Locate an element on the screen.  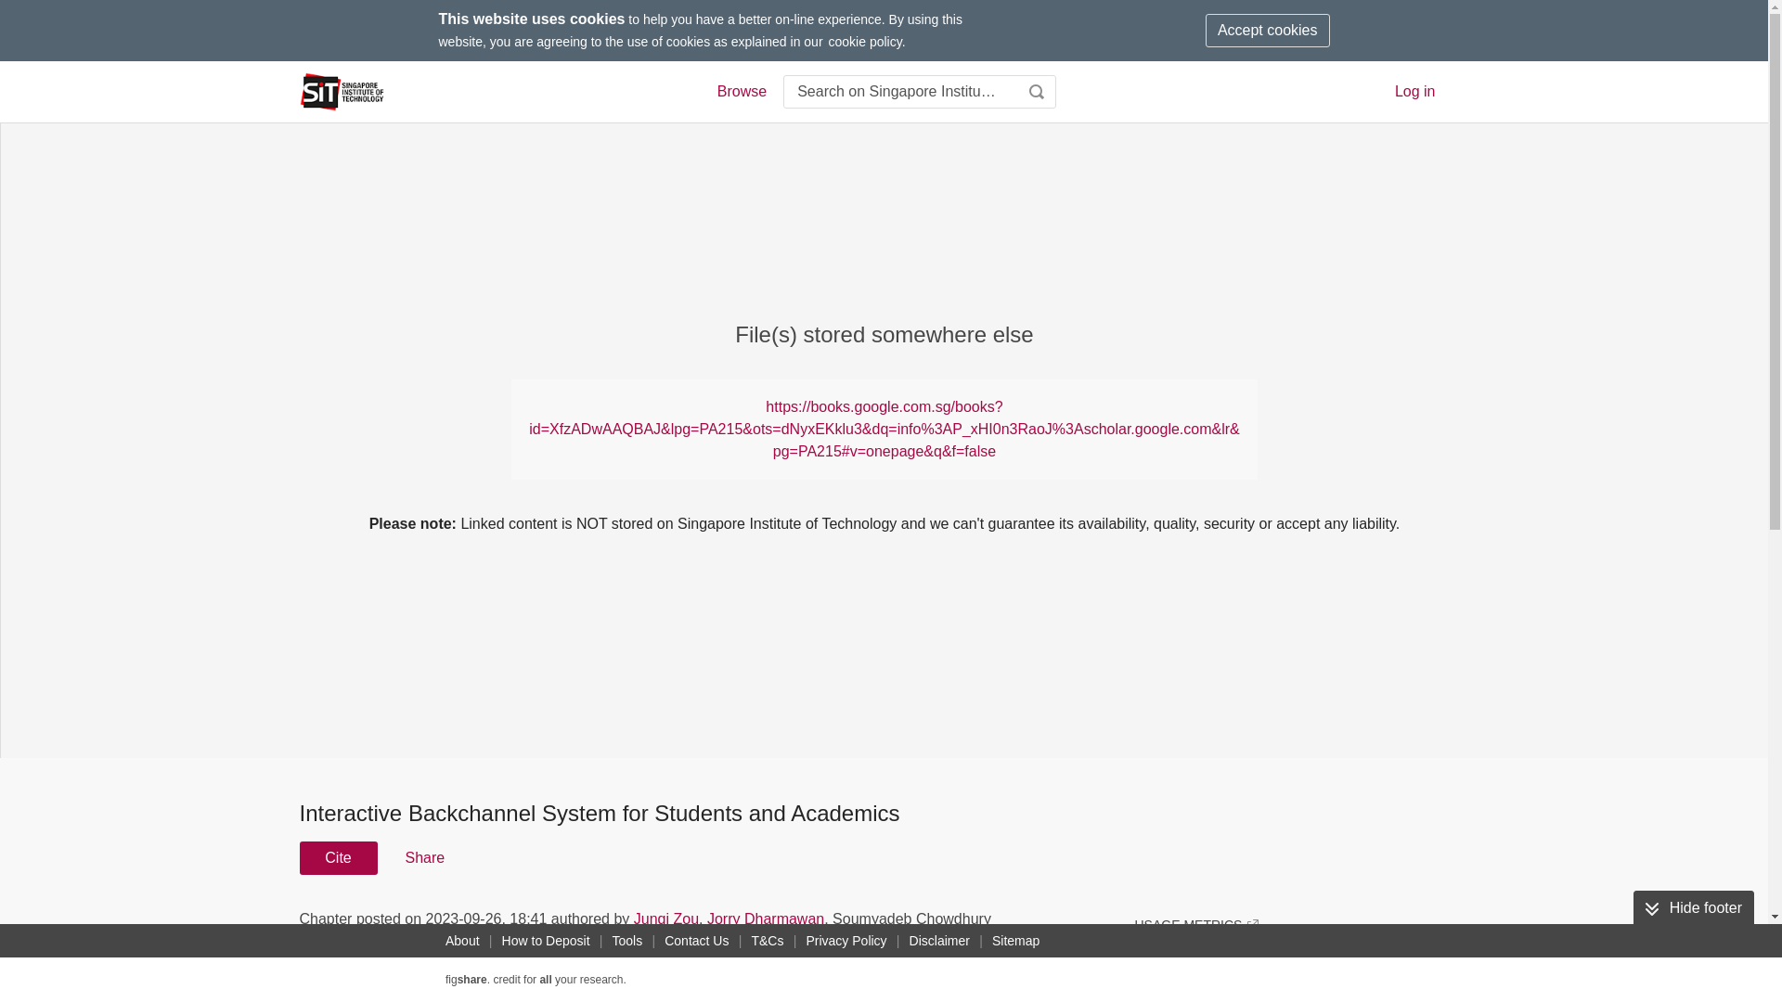
About is located at coordinates (462, 941).